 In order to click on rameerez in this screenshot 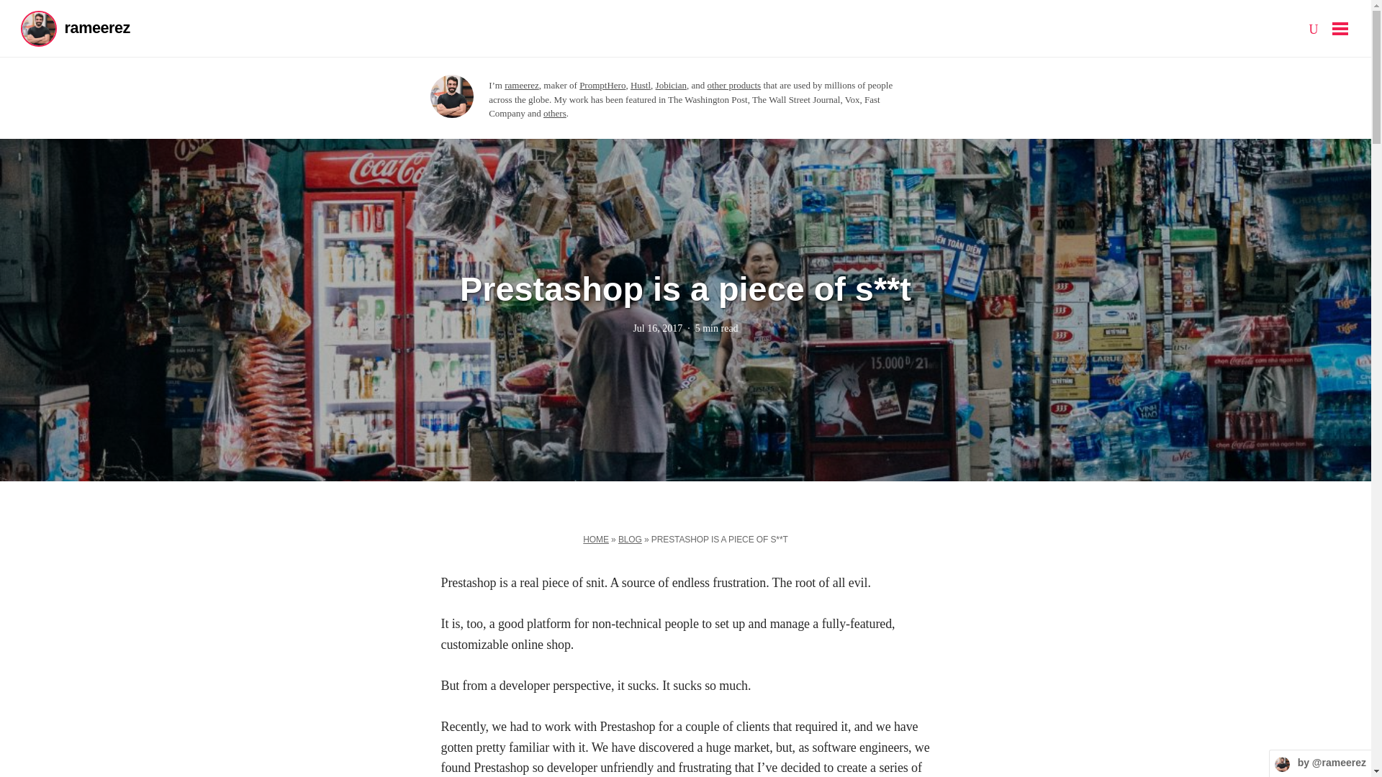, I will do `click(521, 85)`.